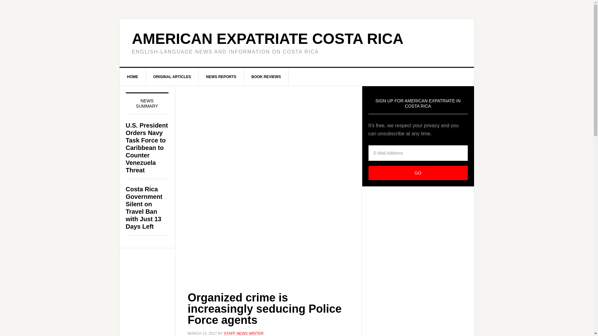  Describe the element at coordinates (244, 333) in the screenshot. I see `STAFF NEWS WRITER` at that location.